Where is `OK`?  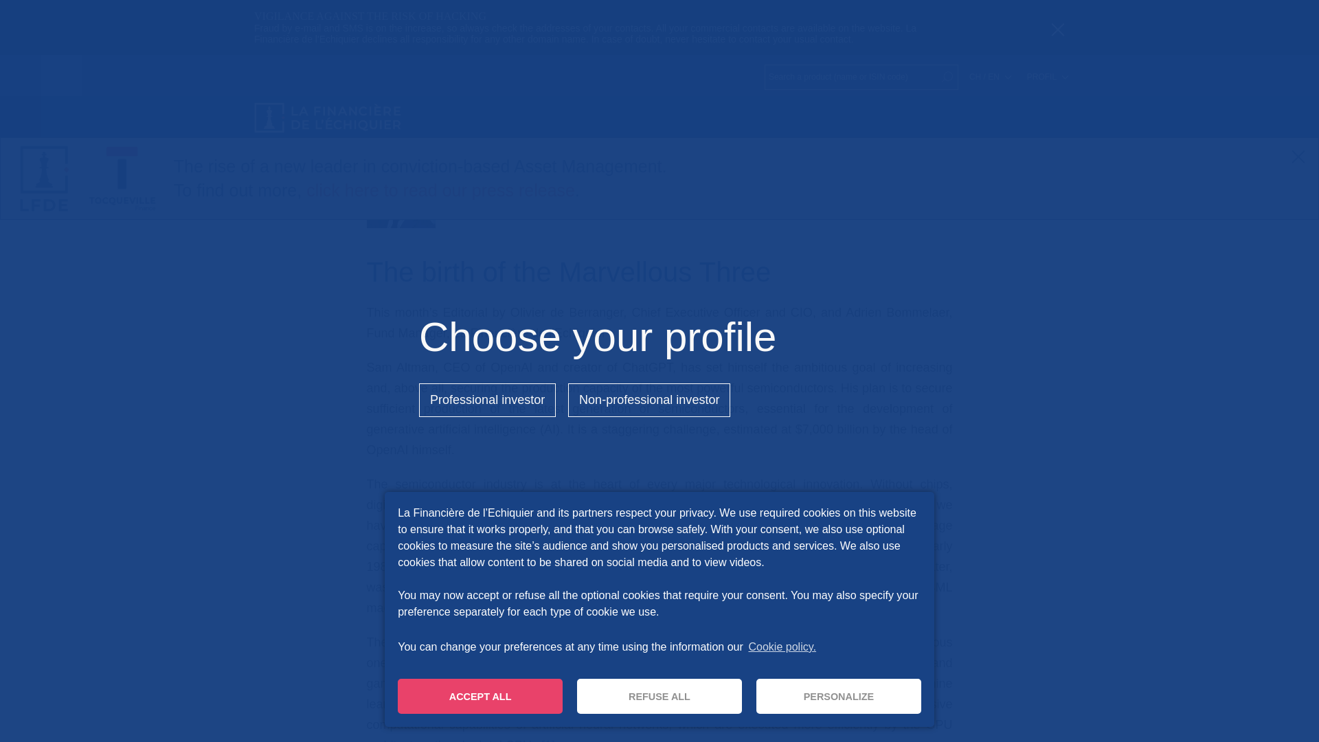
OK is located at coordinates (947, 77).